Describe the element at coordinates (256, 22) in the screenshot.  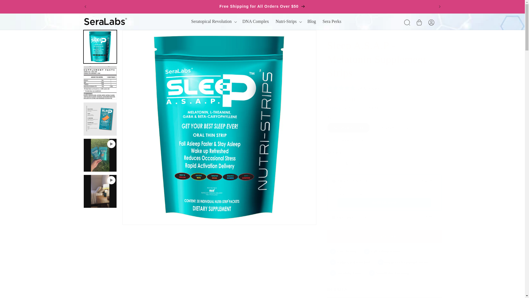
I see `DNA Complex` at that location.